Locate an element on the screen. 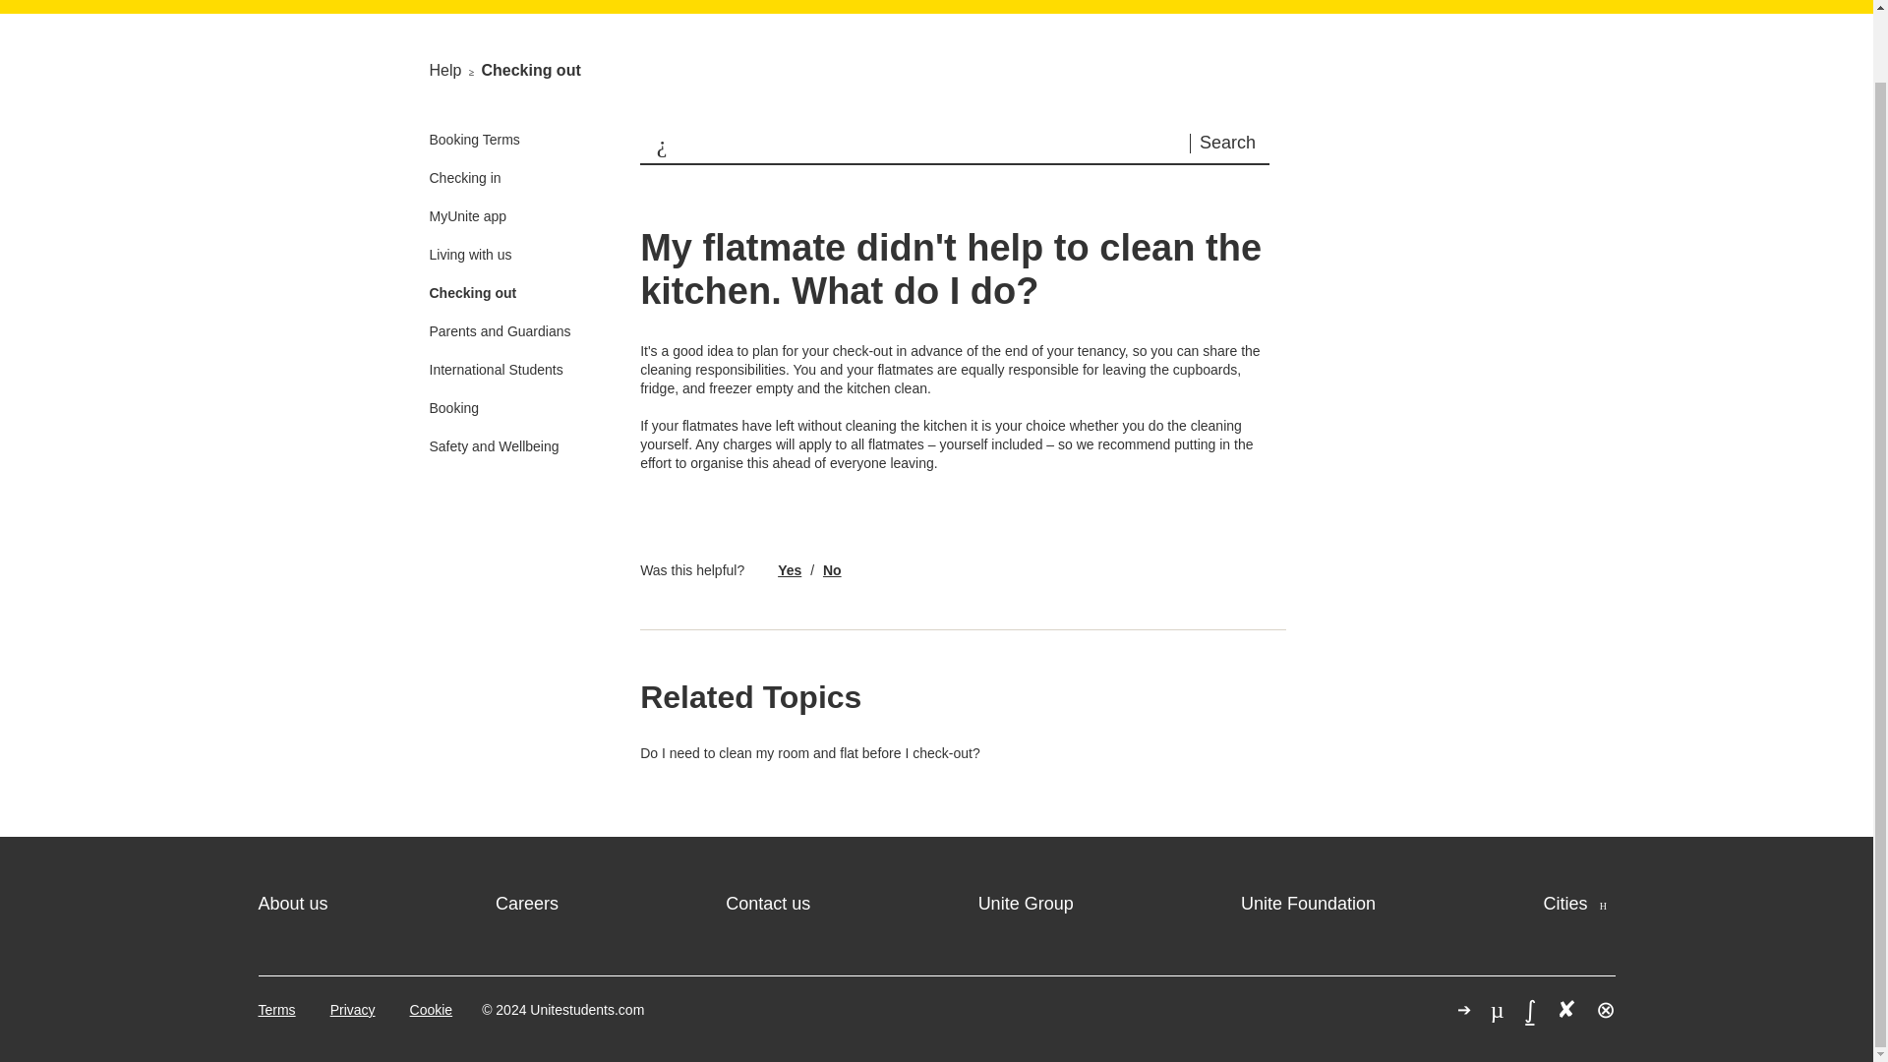 The width and height of the screenshot is (1888, 1062). Booking Terms is located at coordinates (474, 140).